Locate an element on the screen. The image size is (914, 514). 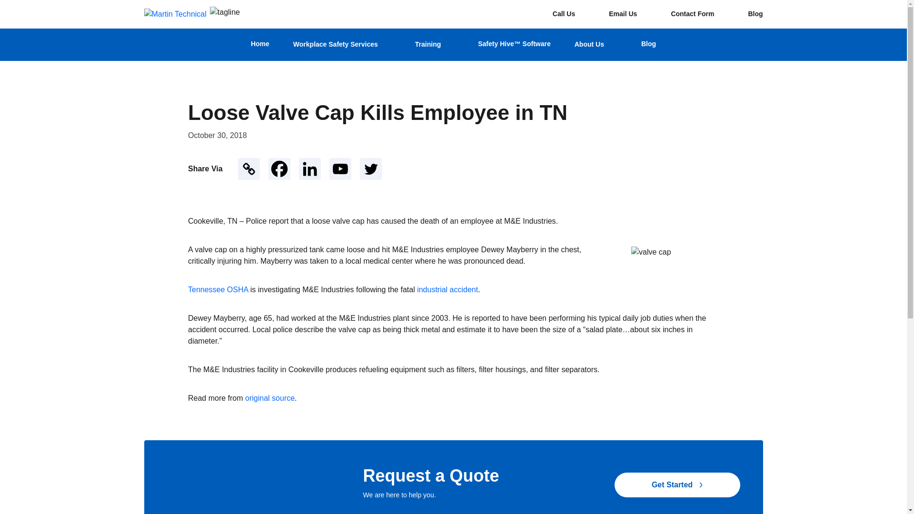
Copy Link is located at coordinates (248, 168).